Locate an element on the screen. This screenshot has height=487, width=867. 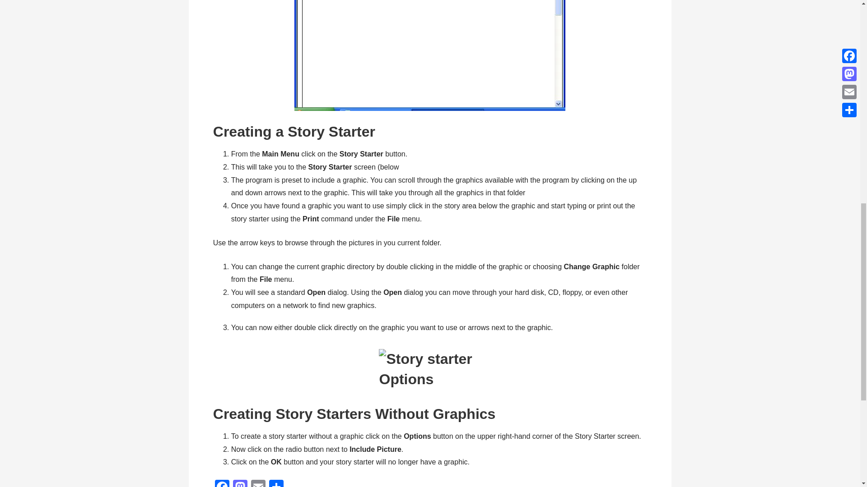
Facebook is located at coordinates (222, 483).